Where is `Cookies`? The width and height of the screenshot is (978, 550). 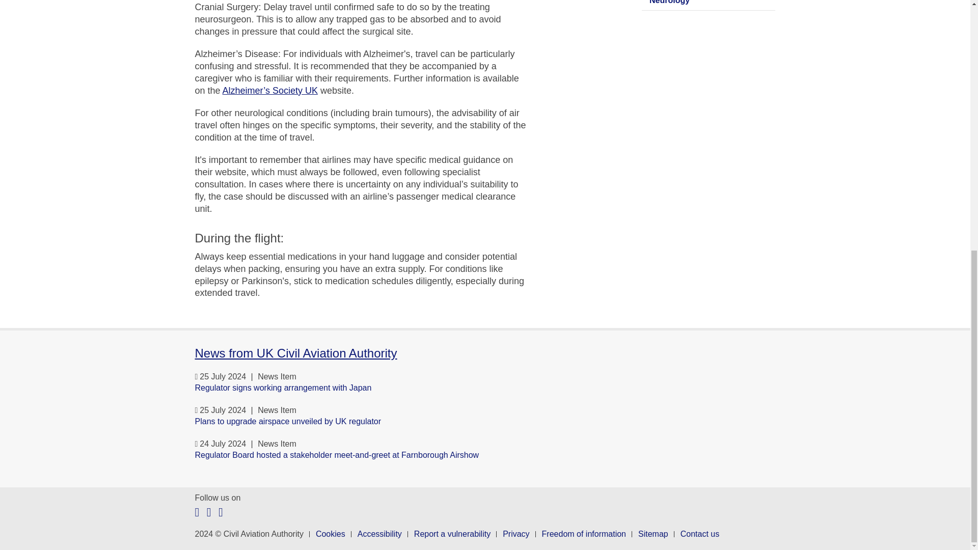
Cookies is located at coordinates (330, 534).